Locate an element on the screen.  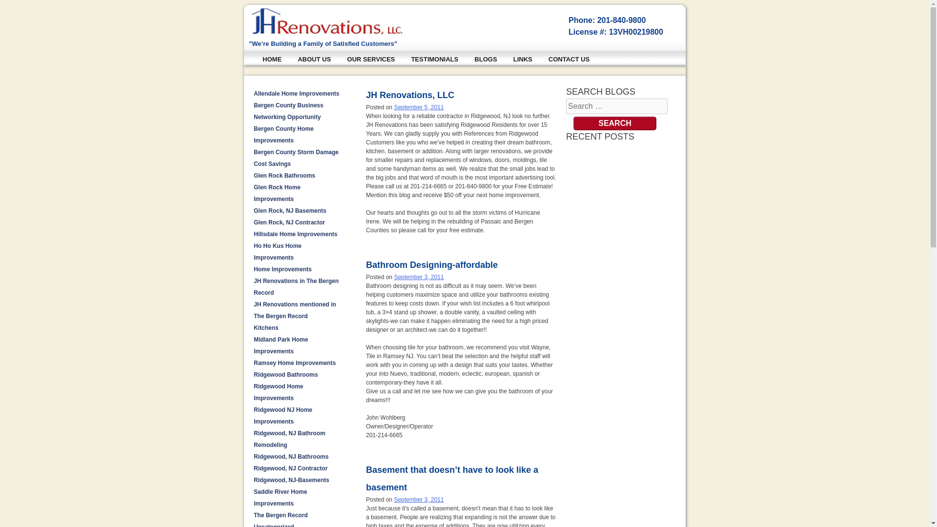
Midland Park Home Improvements is located at coordinates (281, 345).